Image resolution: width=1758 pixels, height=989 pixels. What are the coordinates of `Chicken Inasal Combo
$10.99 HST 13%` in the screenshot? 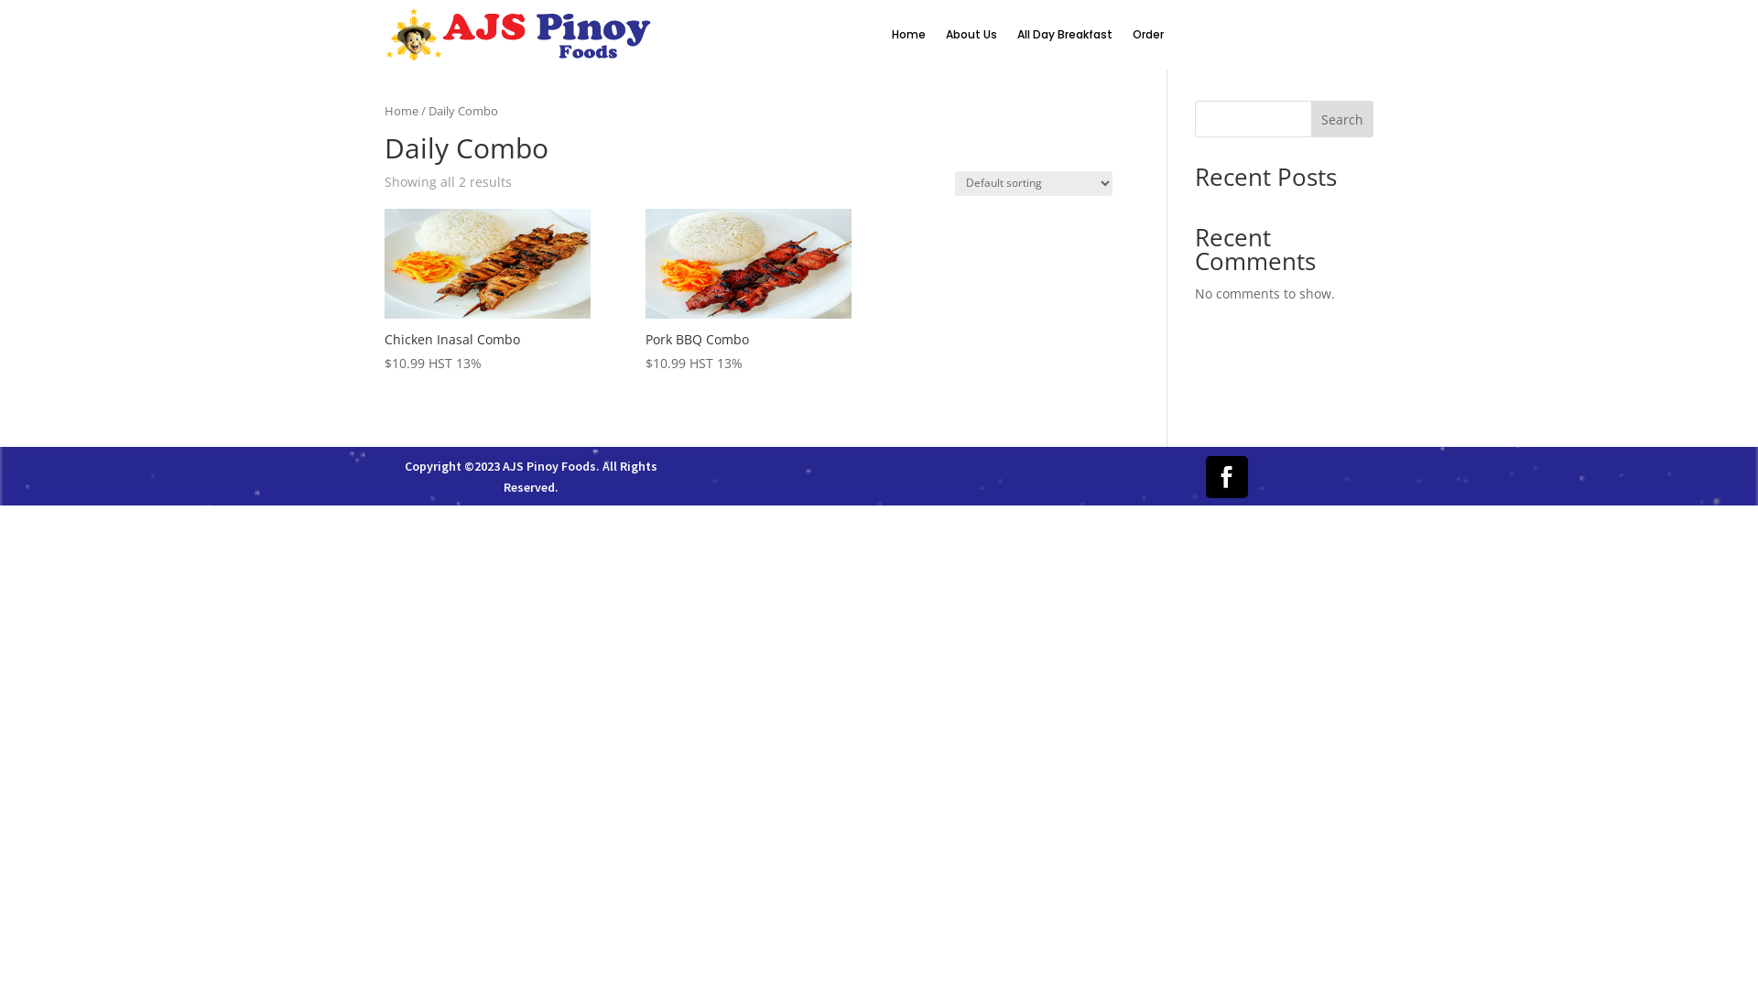 It's located at (487, 291).